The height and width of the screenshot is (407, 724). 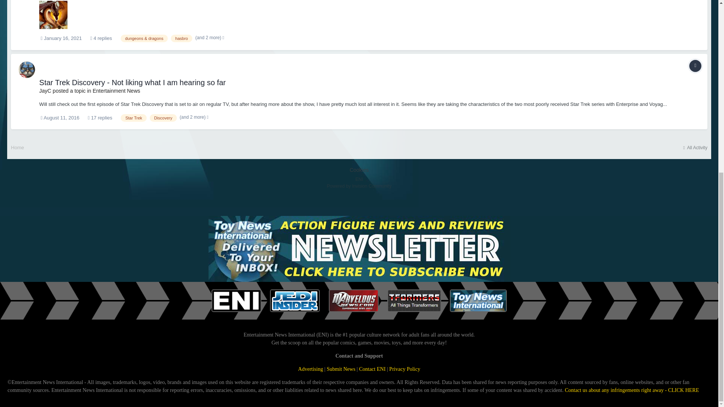 What do you see at coordinates (163, 118) in the screenshot?
I see `Find other content tagged with 'Discovery'` at bounding box center [163, 118].